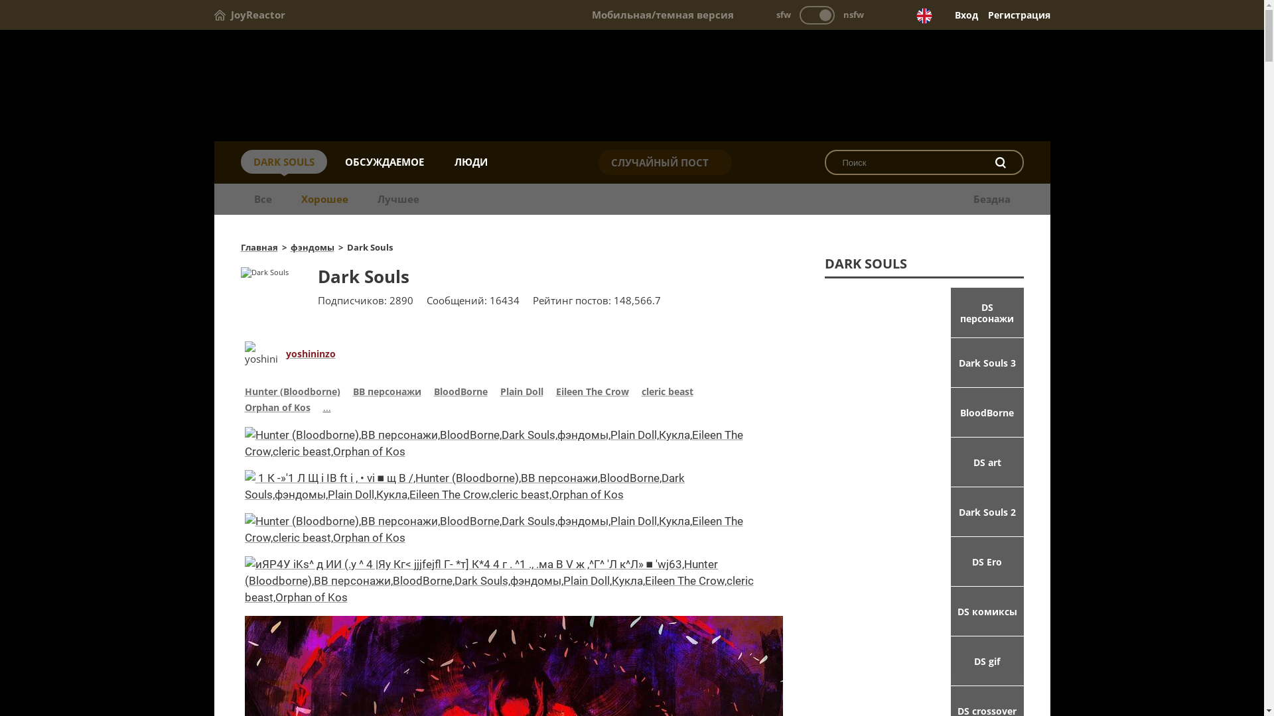  Describe the element at coordinates (632, 86) in the screenshot. I see `Dark Souls` at that location.